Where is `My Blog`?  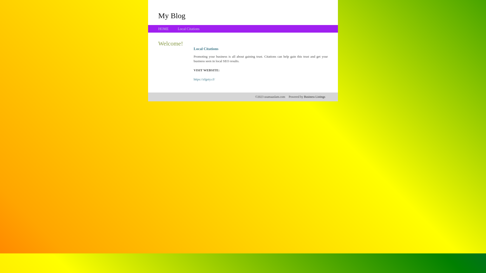
My Blog is located at coordinates (172, 15).